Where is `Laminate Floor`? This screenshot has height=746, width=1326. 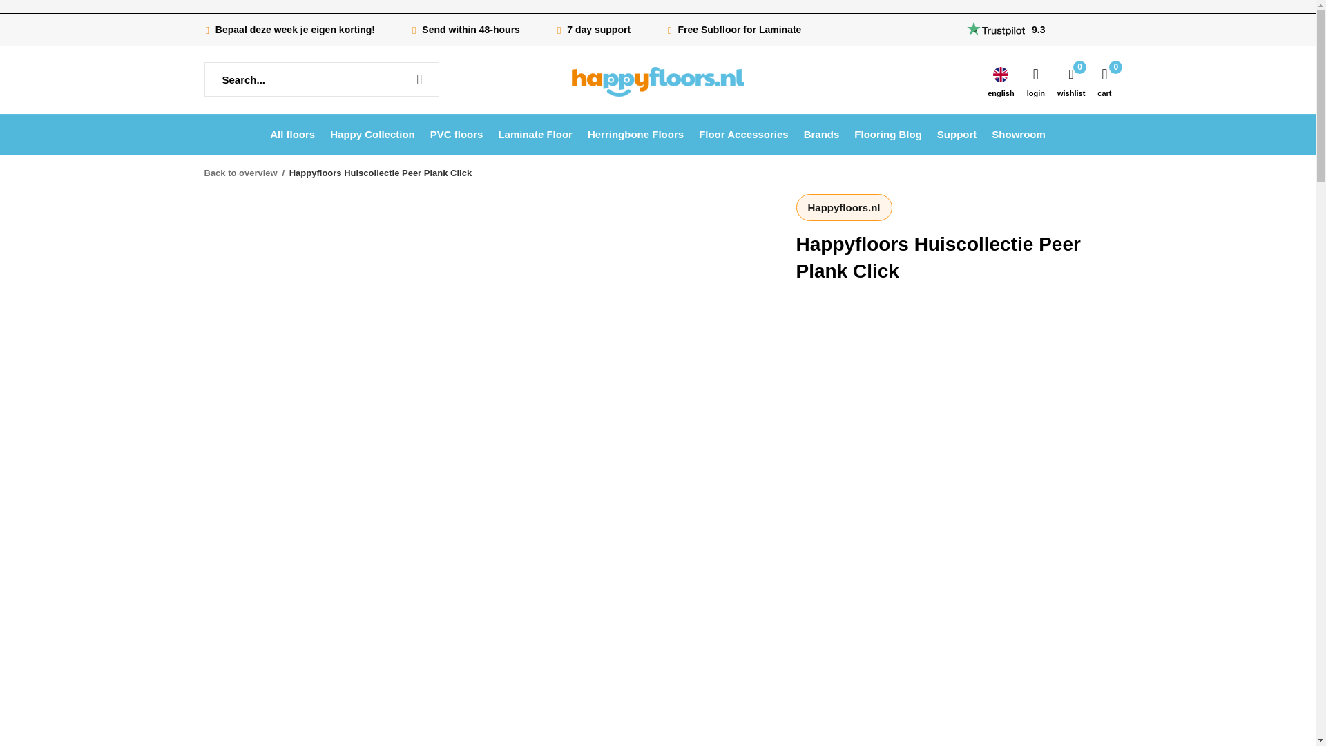 Laminate Floor is located at coordinates (535, 134).